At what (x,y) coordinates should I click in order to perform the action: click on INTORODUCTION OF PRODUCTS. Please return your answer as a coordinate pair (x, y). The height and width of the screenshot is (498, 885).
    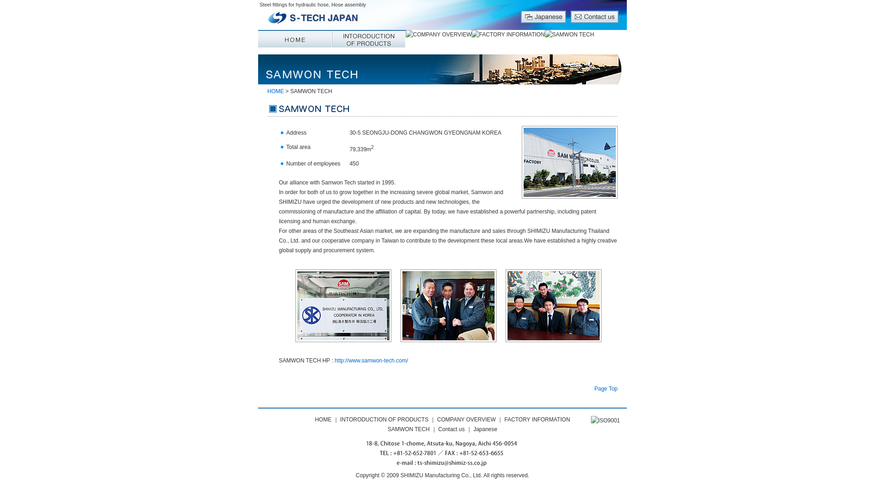
    Looking at the image, I should click on (384, 419).